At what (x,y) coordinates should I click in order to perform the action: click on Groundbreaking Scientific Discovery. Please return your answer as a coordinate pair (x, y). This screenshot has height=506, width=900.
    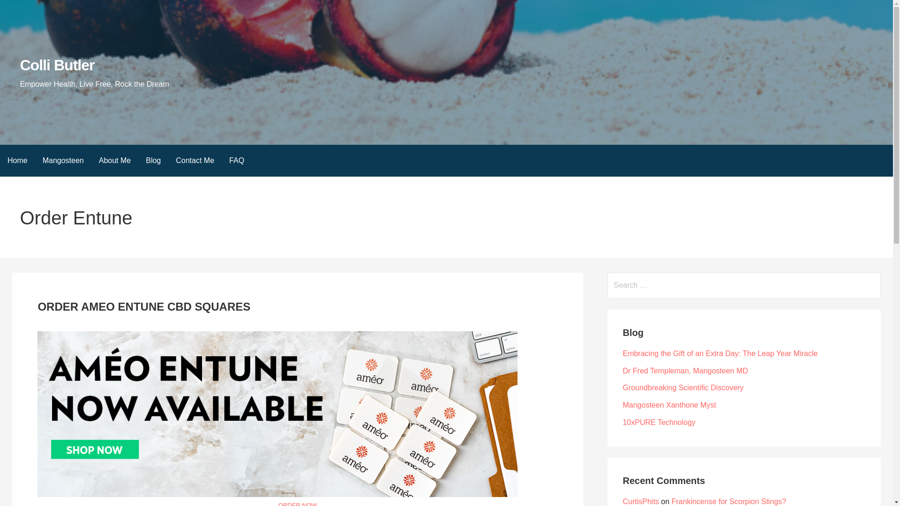
    Looking at the image, I should click on (682, 387).